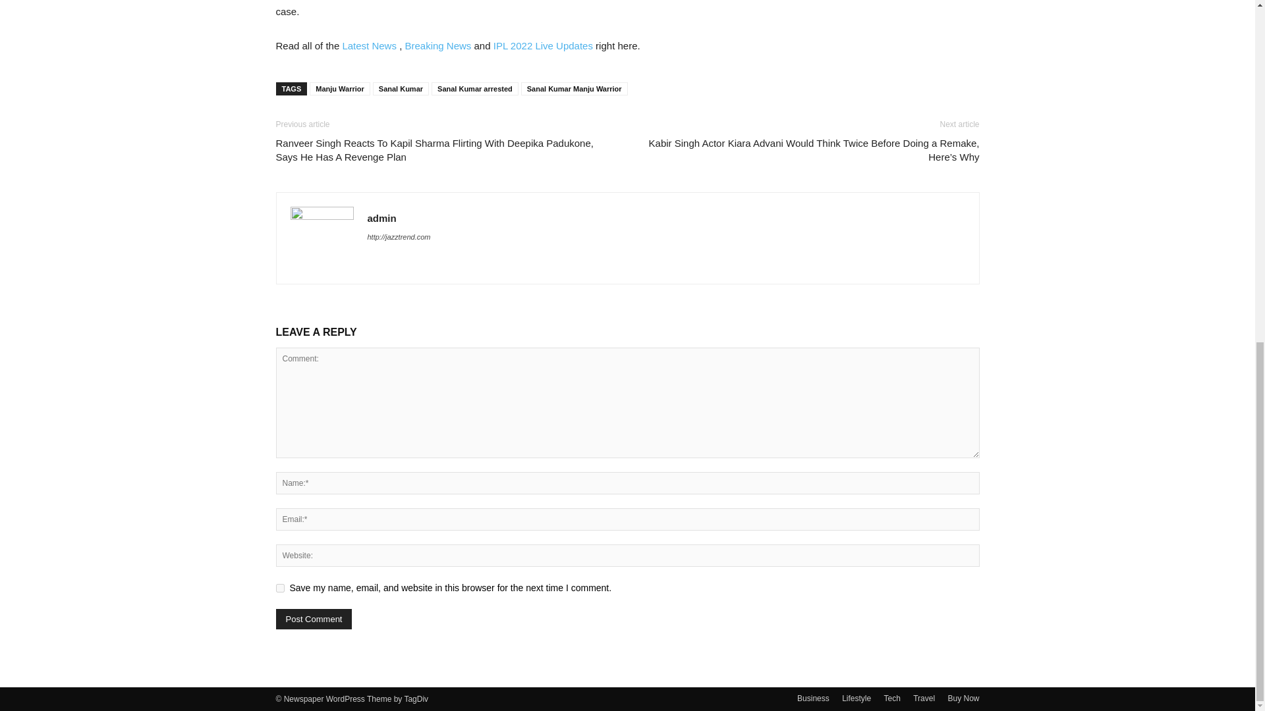  Describe the element at coordinates (543, 45) in the screenshot. I see `IPL 2022 Live Updates` at that location.